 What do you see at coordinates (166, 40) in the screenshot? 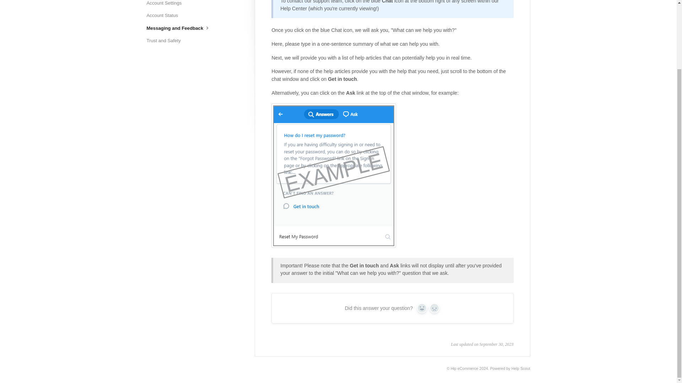
I see `Trust and Safety` at bounding box center [166, 40].